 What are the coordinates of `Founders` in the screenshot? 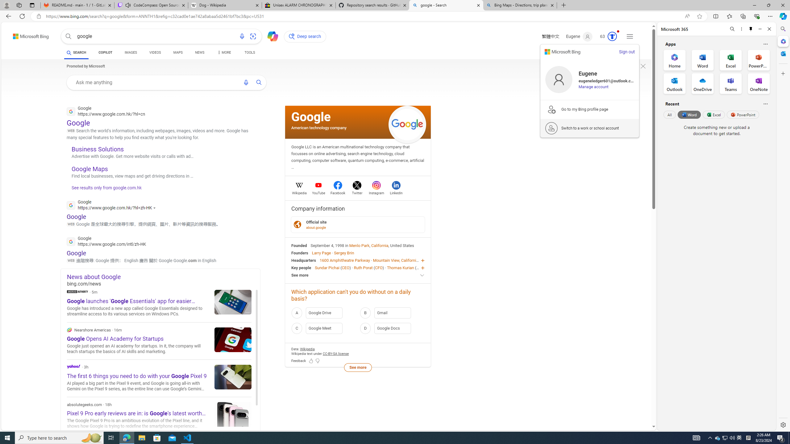 It's located at (300, 253).